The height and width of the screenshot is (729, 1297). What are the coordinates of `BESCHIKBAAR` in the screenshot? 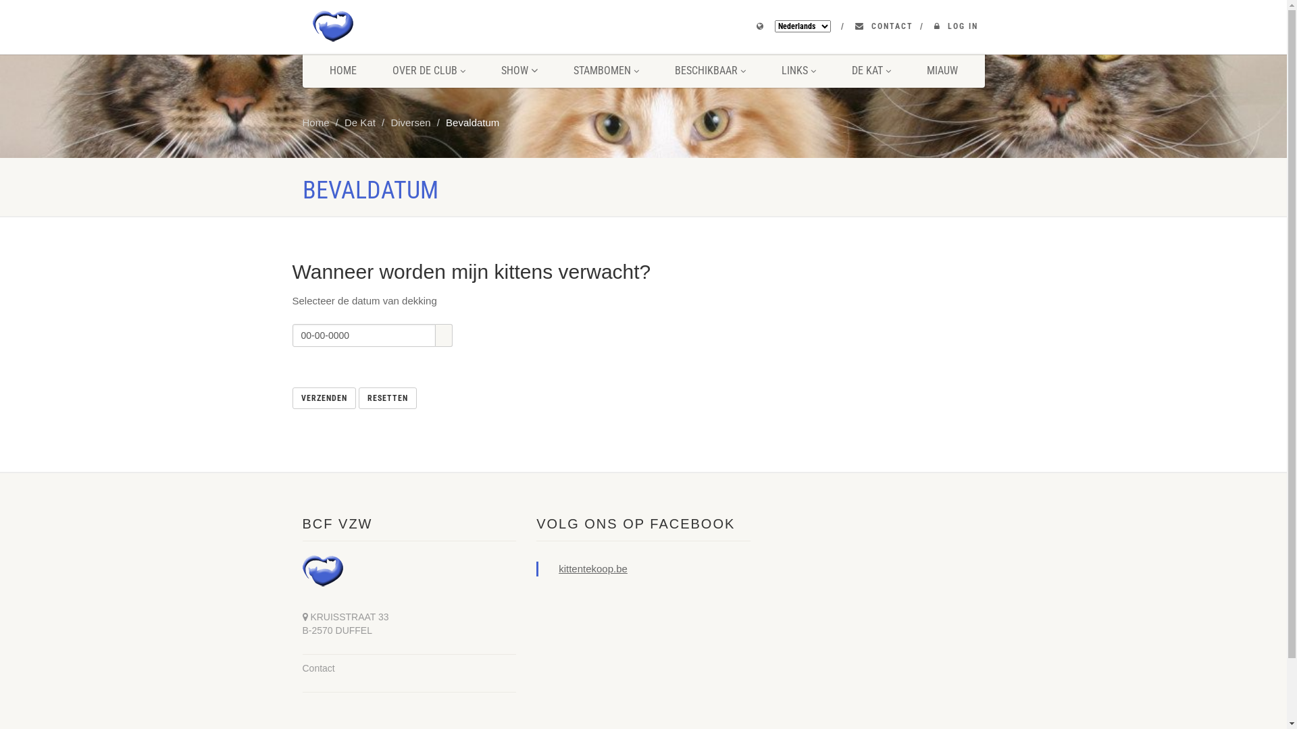 It's located at (711, 71).